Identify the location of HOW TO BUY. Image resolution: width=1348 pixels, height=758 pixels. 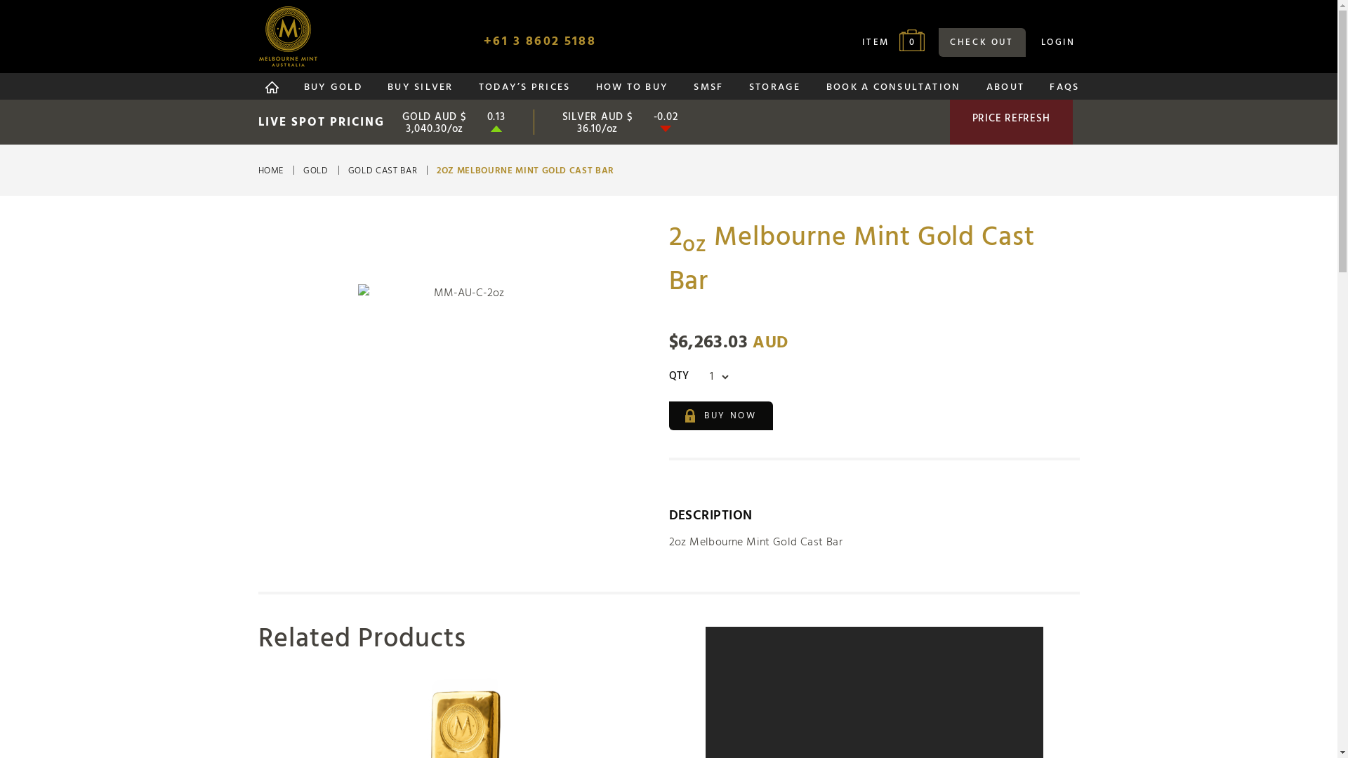
(632, 91).